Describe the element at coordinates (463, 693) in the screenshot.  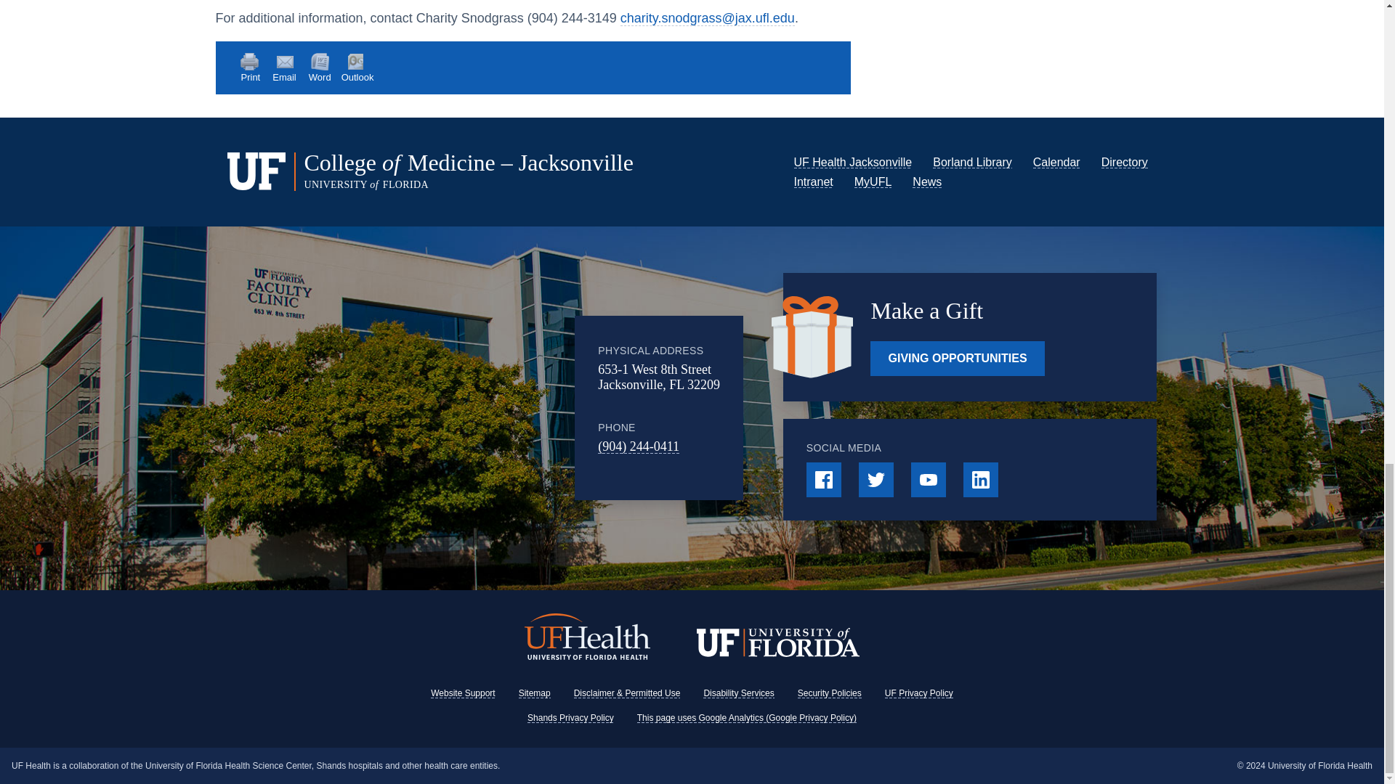
I see `Website Support` at that location.